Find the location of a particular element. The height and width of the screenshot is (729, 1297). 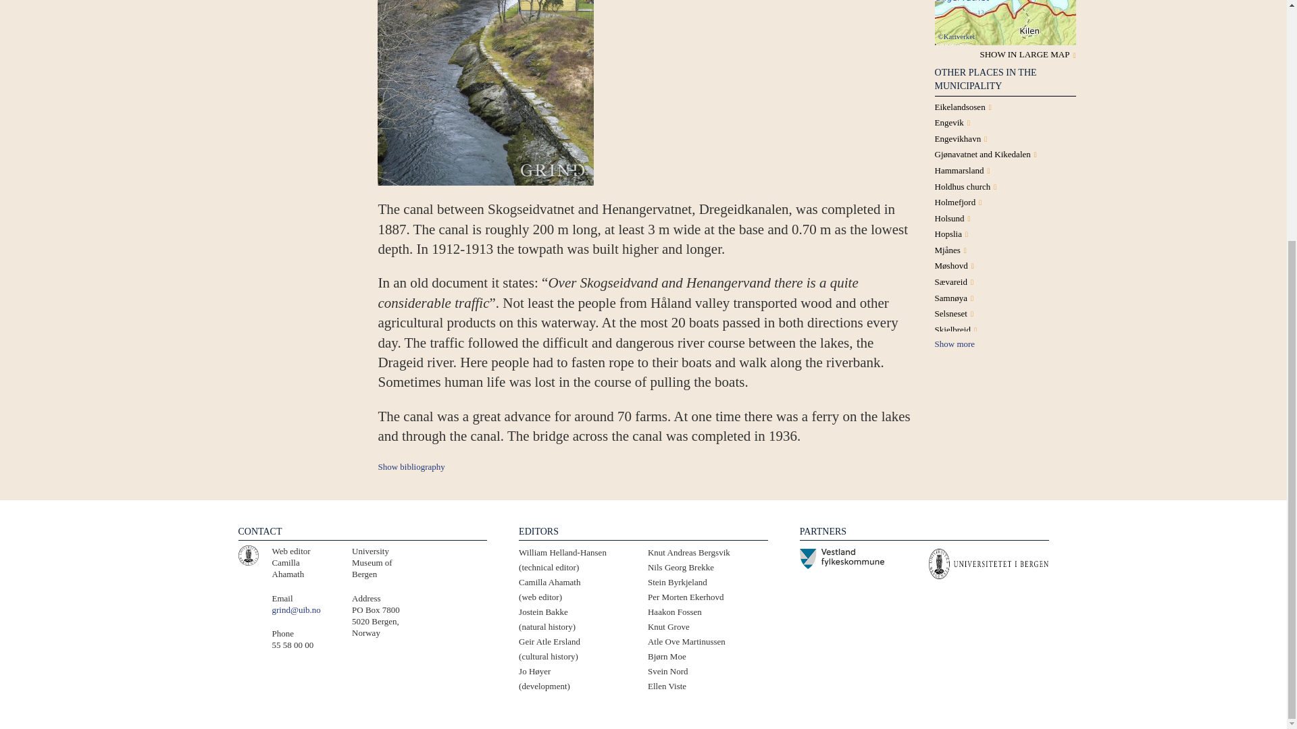

Eikelandsosen is located at coordinates (961, 107).